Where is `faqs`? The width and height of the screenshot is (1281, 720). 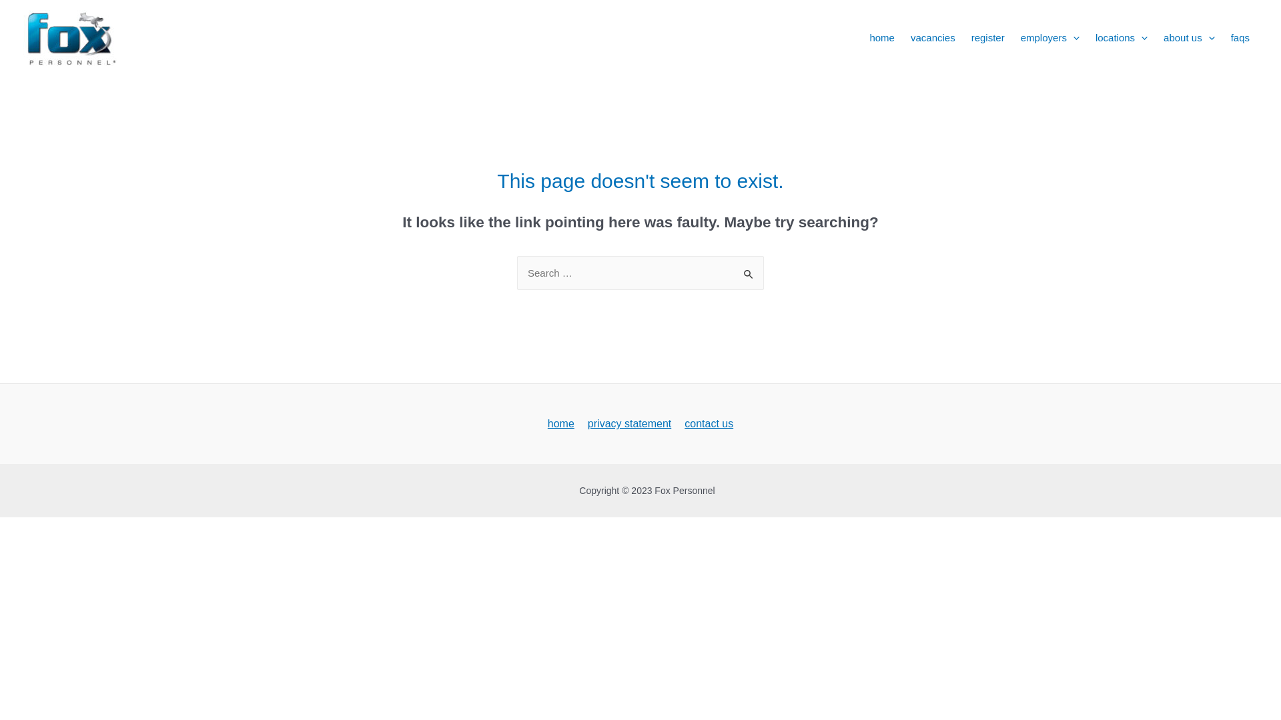
faqs is located at coordinates (1240, 38).